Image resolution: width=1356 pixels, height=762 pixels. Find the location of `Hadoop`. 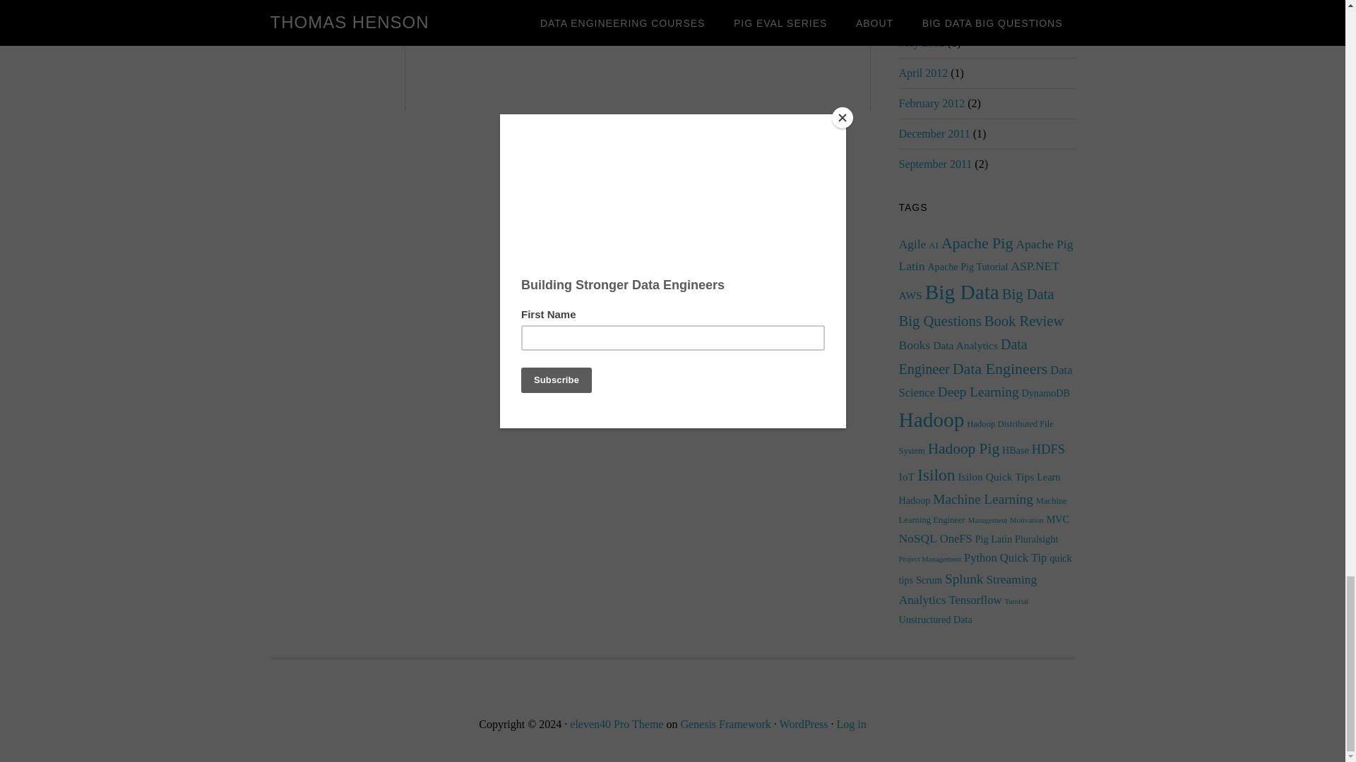

Hadoop is located at coordinates (554, 20).